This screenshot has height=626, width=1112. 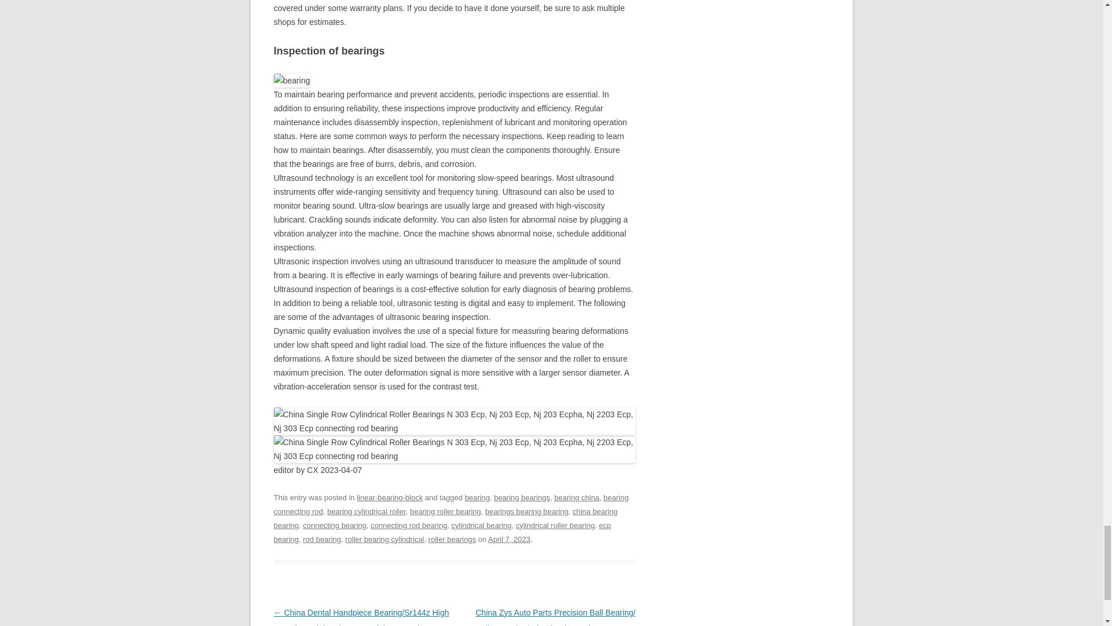 What do you see at coordinates (522, 497) in the screenshot?
I see `bearing bearings` at bounding box center [522, 497].